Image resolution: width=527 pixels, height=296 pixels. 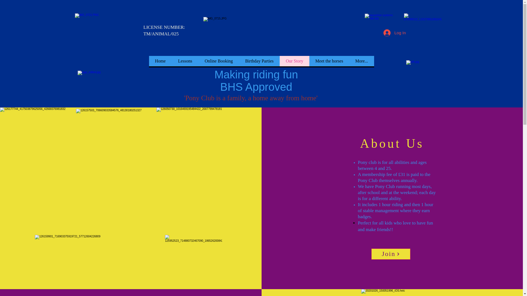 What do you see at coordinates (218, 61) in the screenshot?
I see `Online Booking` at bounding box center [218, 61].